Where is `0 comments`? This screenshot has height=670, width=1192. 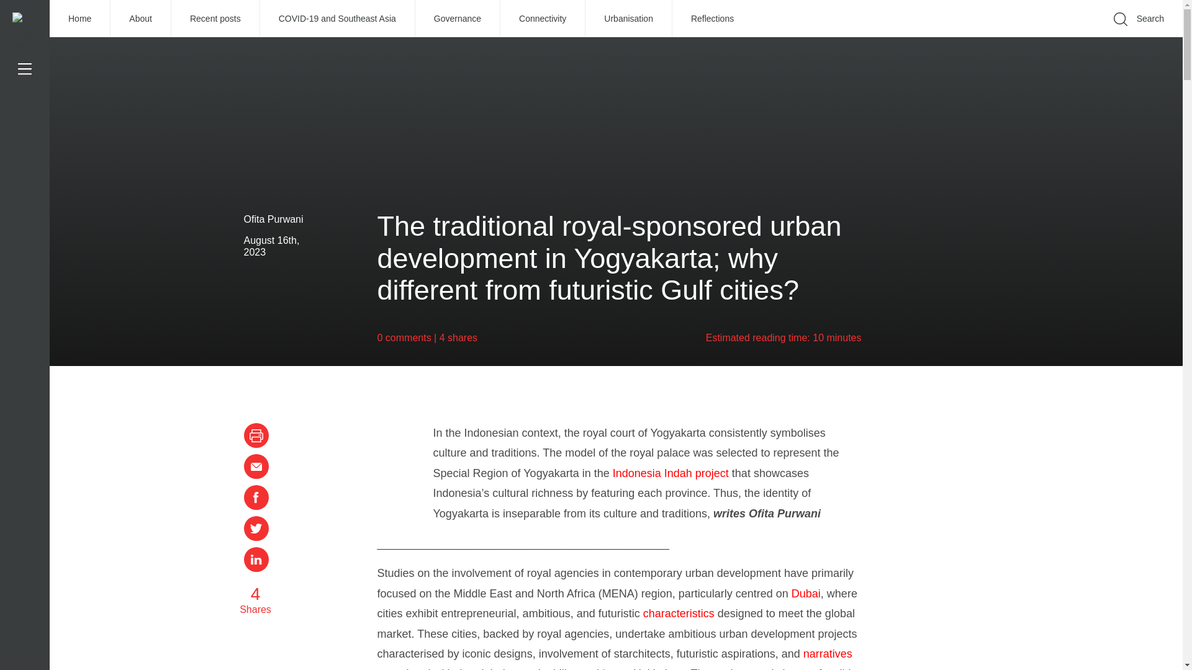
0 comments is located at coordinates (405, 337).